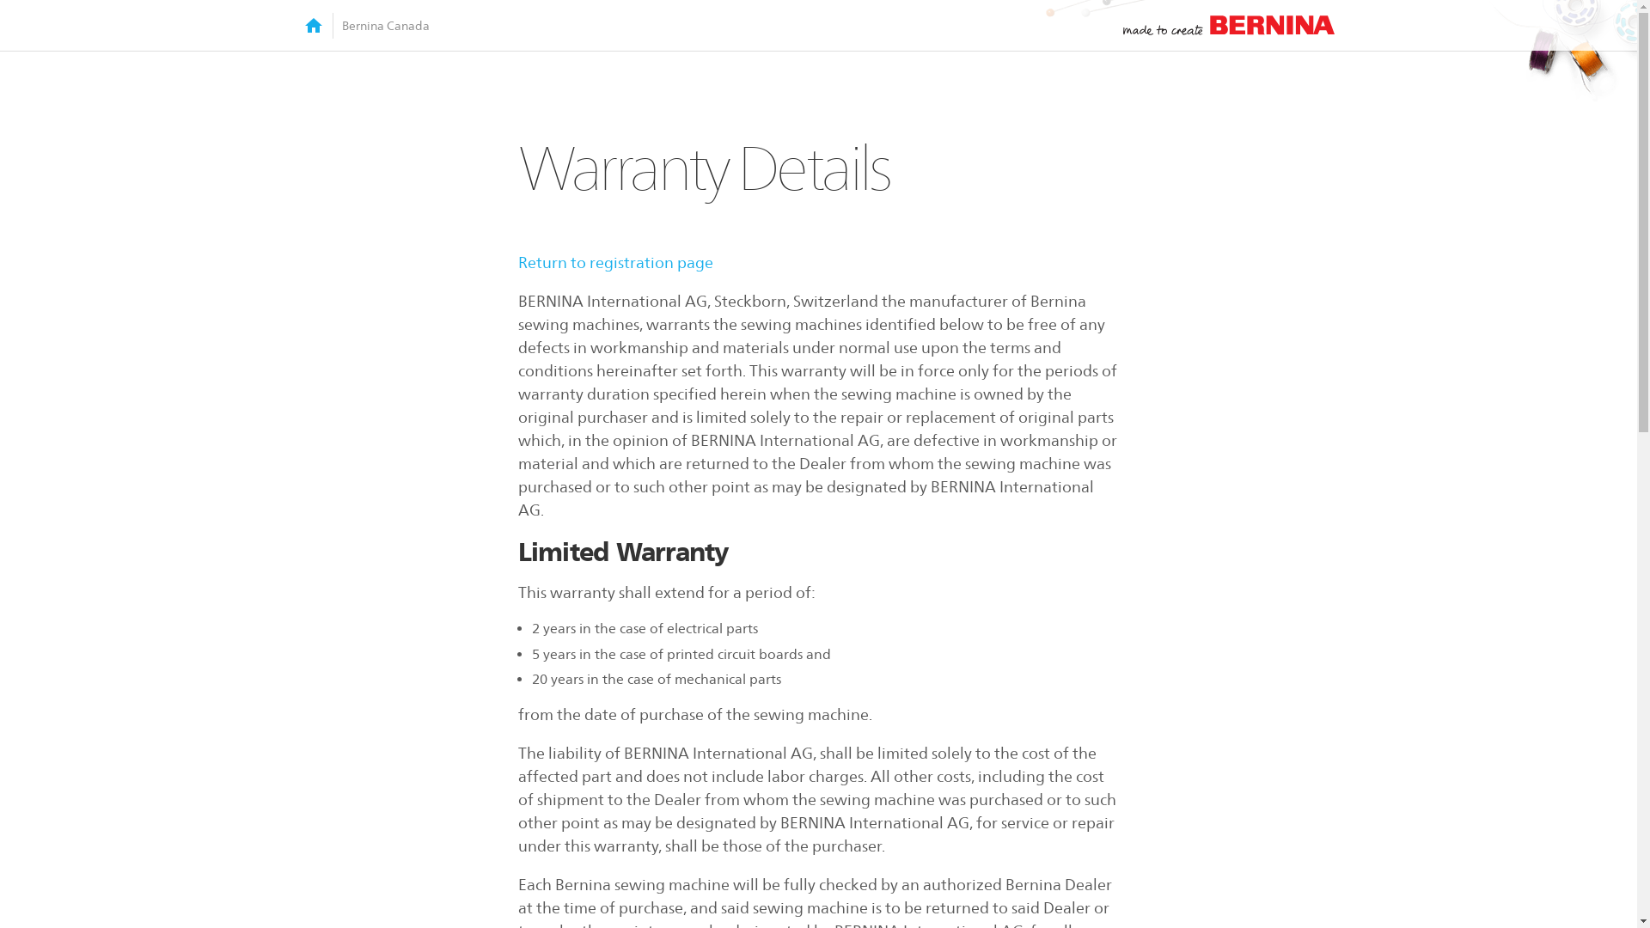  What do you see at coordinates (615, 263) in the screenshot?
I see `Return to registration page` at bounding box center [615, 263].